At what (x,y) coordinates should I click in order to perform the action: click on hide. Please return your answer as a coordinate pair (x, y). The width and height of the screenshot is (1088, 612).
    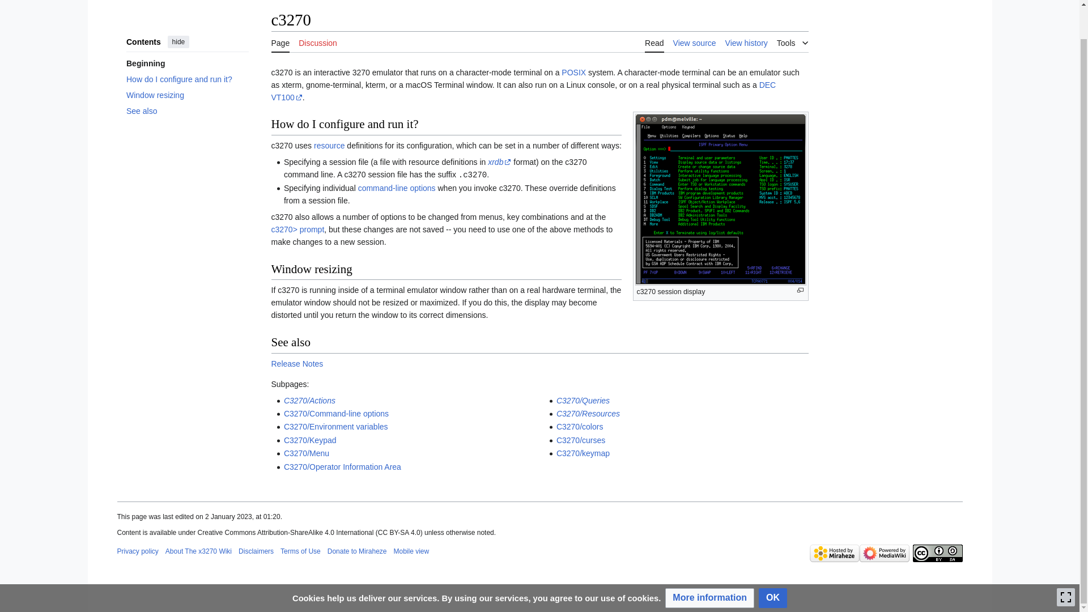
    Looking at the image, I should click on (178, 42).